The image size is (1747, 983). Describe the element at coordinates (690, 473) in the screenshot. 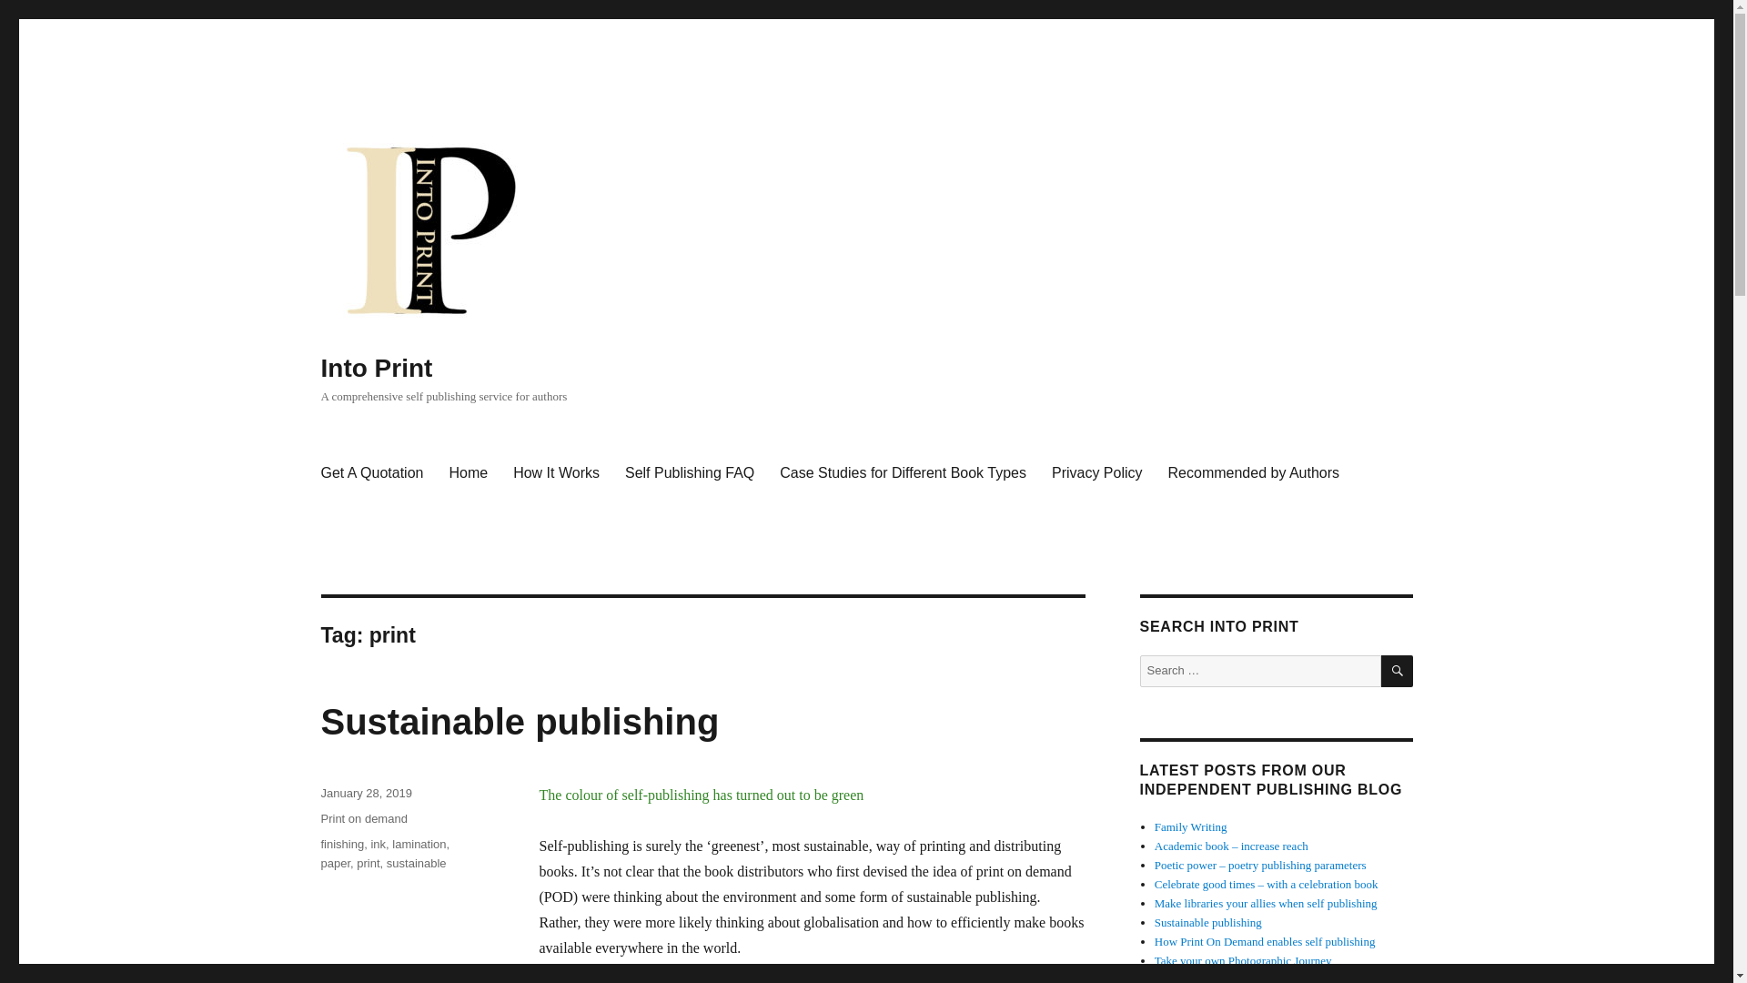

I see `Self Publishing FAQ` at that location.